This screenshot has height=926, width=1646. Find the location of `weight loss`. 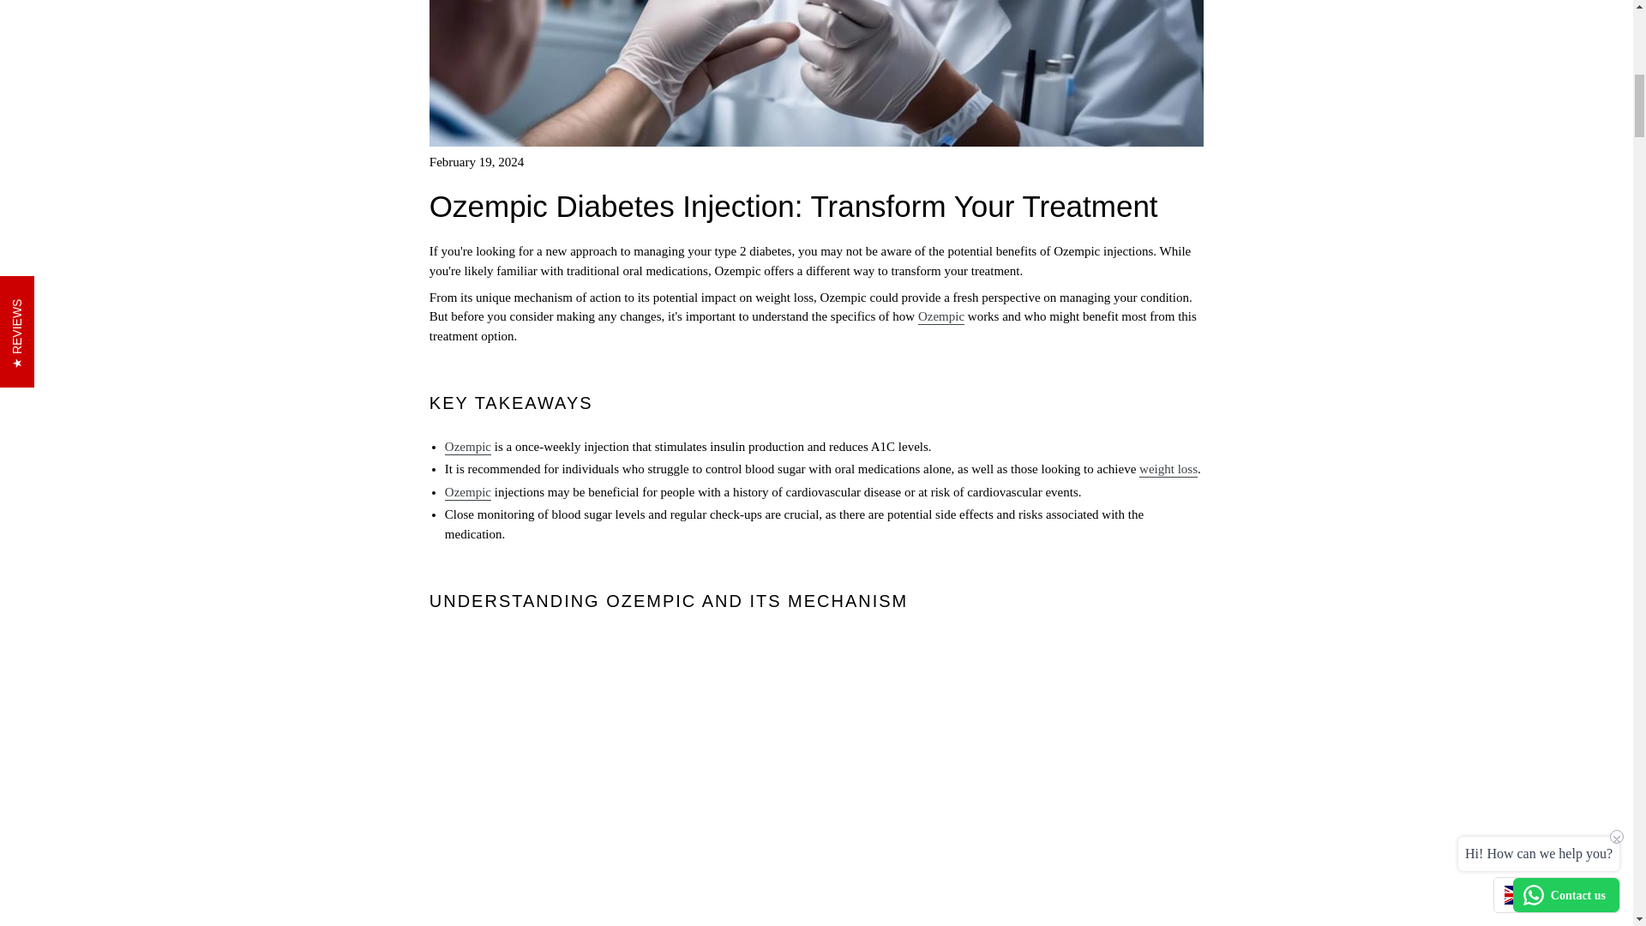

weight loss is located at coordinates (1168, 470).